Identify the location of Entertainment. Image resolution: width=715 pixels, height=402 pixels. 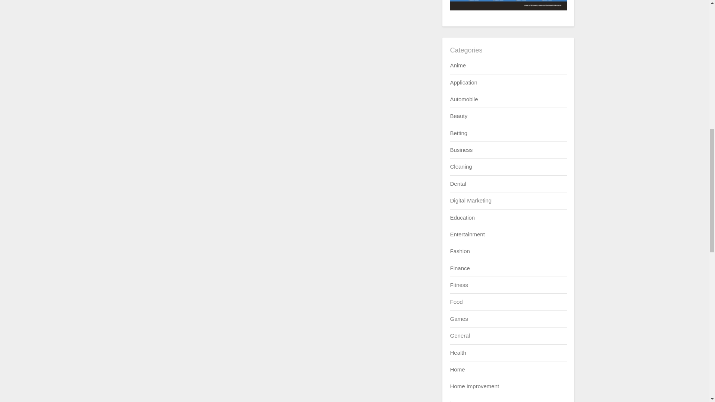
(467, 234).